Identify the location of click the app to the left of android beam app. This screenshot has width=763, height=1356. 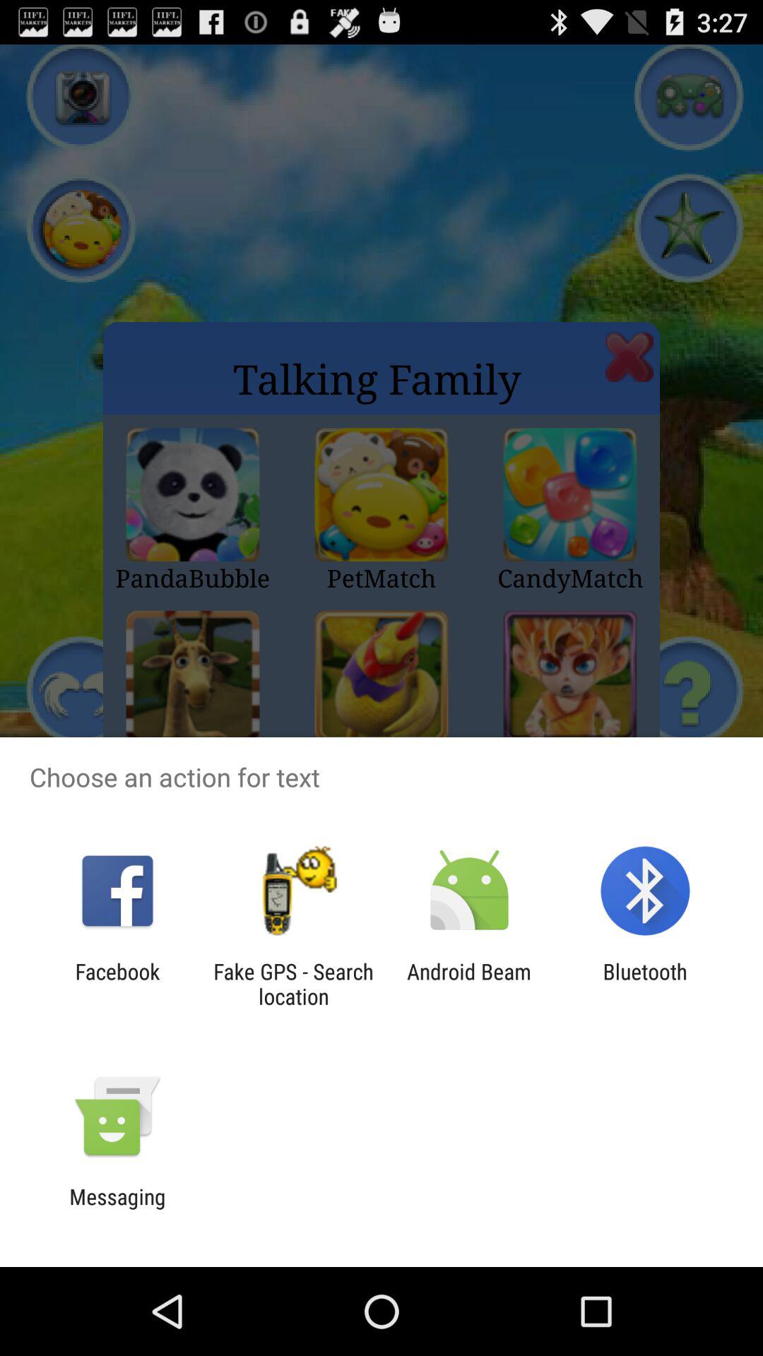
(293, 984).